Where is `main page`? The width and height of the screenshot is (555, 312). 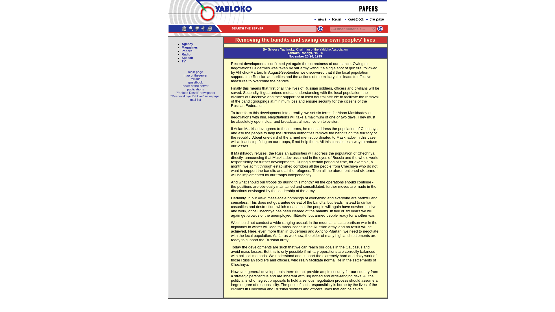 main page is located at coordinates (195, 72).